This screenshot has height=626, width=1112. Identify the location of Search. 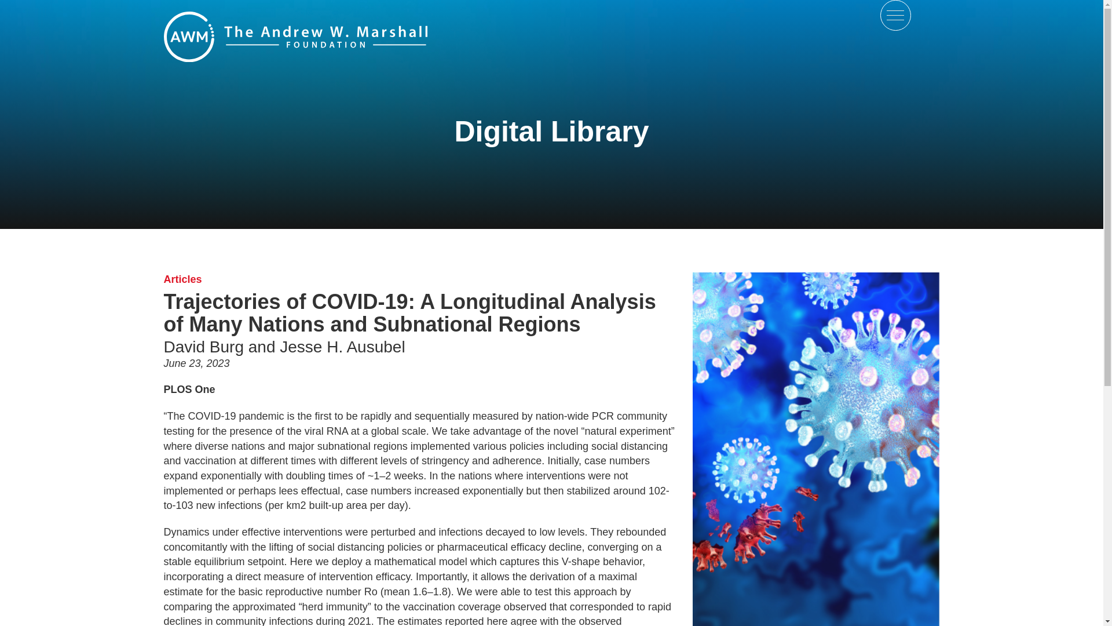
(32, 7).